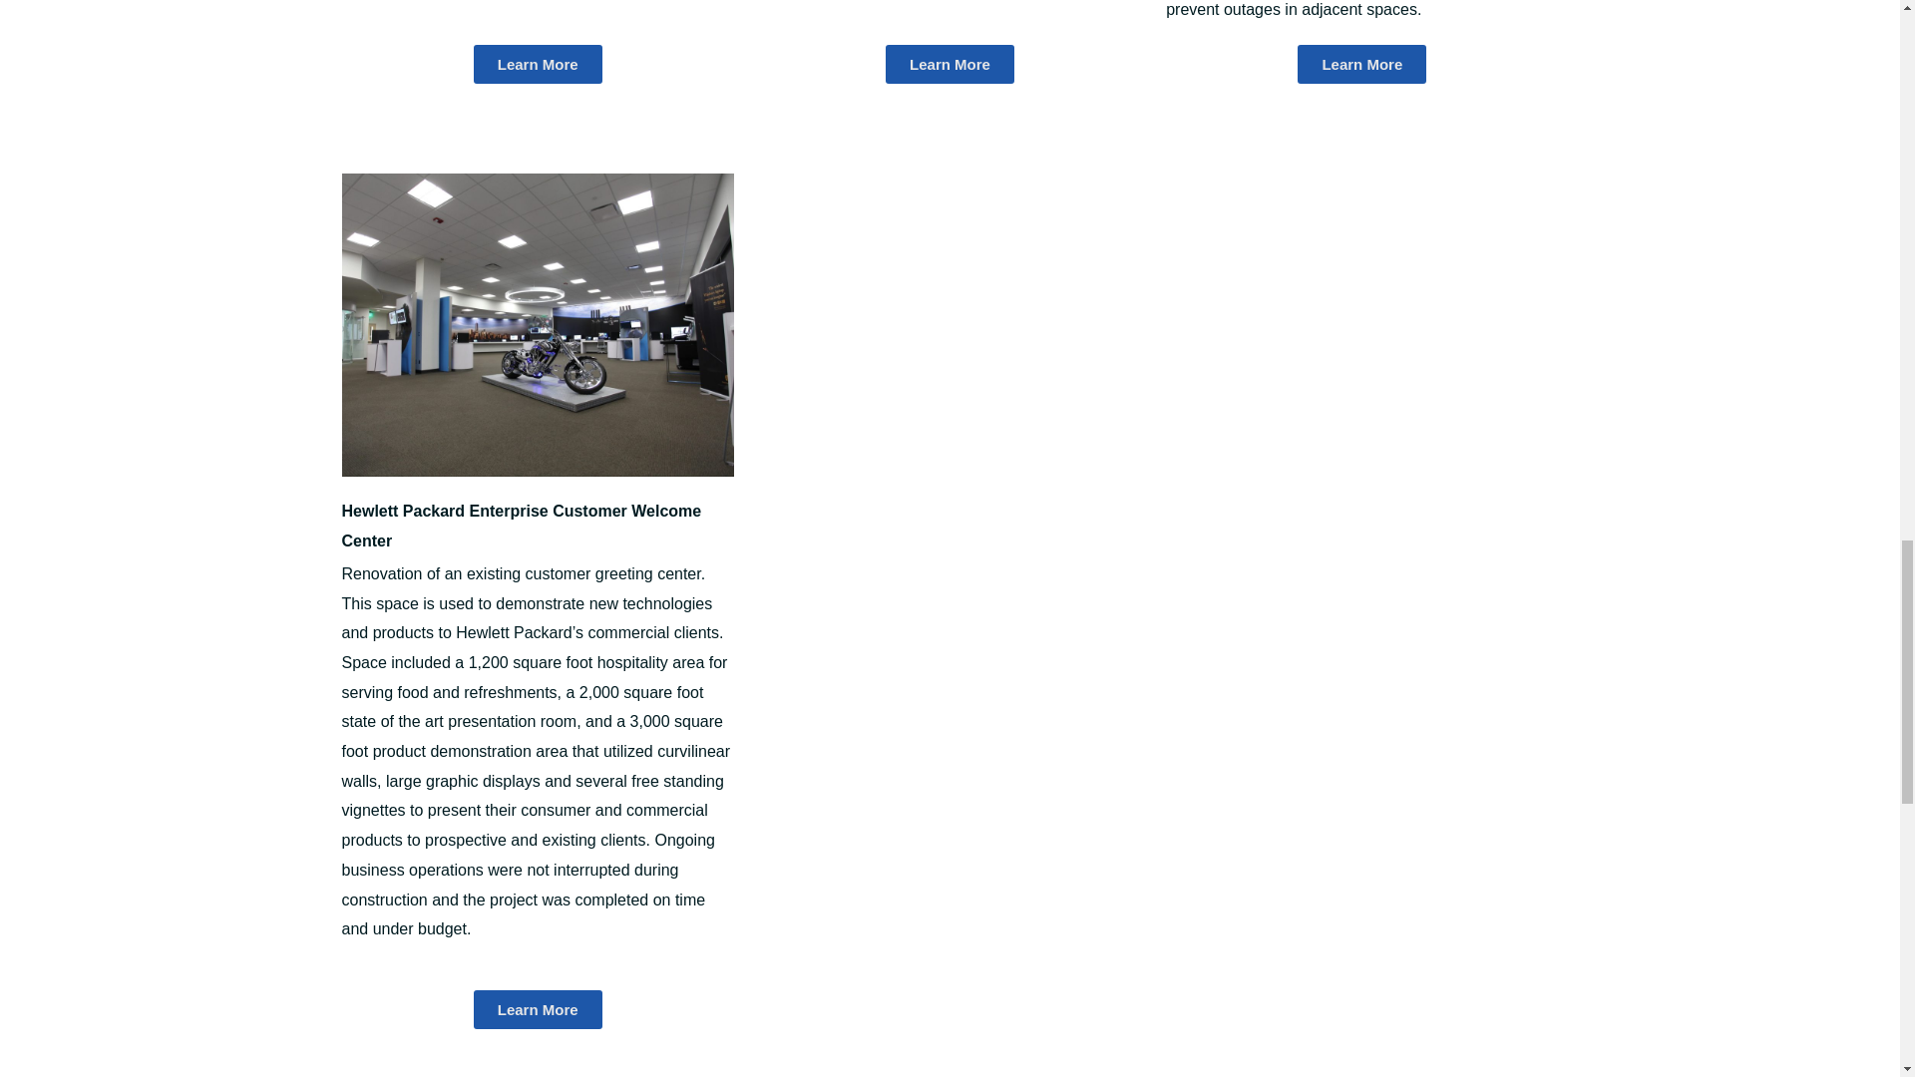 The width and height of the screenshot is (1915, 1077). Describe the element at coordinates (538, 1009) in the screenshot. I see `Learn More` at that location.